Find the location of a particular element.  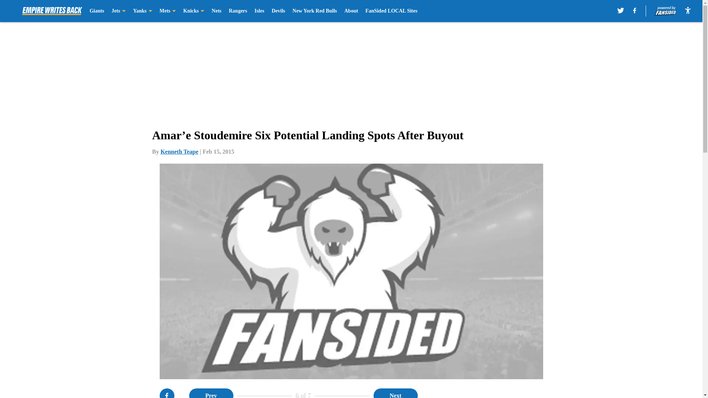

New York Red Bulls is located at coordinates (314, 11).